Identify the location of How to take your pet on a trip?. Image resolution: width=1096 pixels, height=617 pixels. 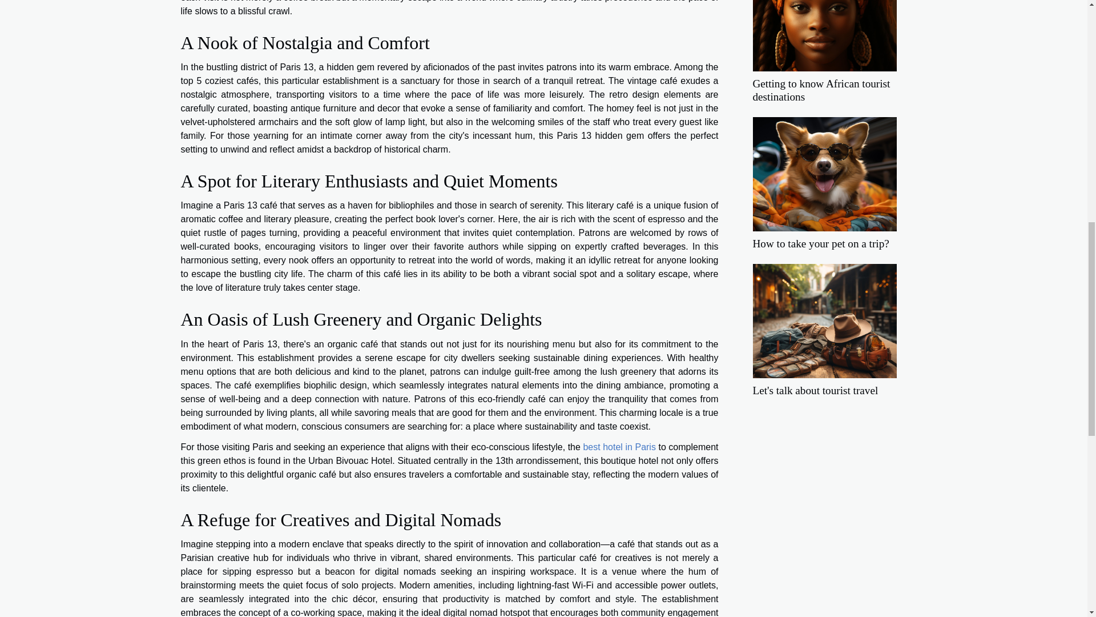
(824, 173).